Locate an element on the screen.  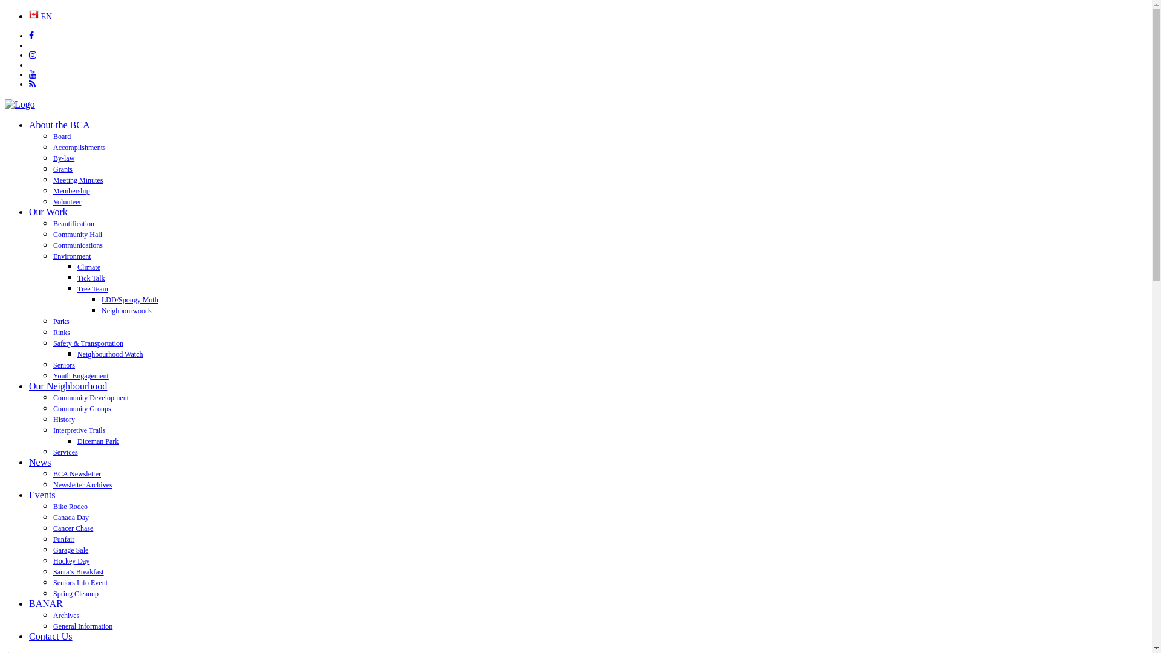
Meeting Minutes is located at coordinates (78, 180).